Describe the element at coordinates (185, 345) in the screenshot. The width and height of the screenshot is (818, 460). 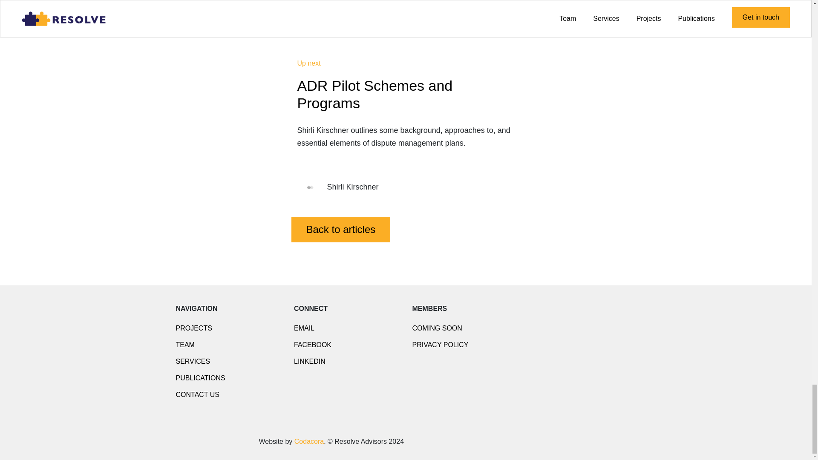
I see `TEAM` at that location.